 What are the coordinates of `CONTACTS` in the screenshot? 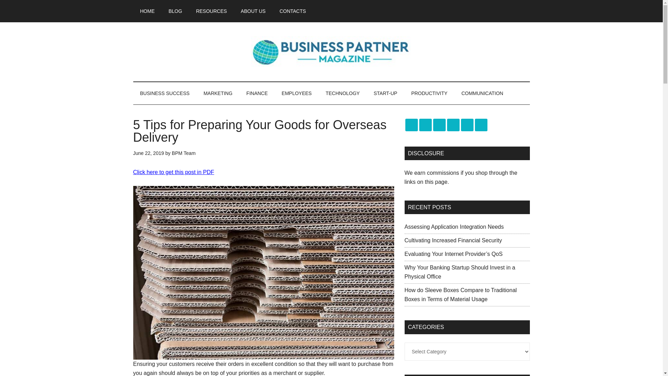 It's located at (292, 11).